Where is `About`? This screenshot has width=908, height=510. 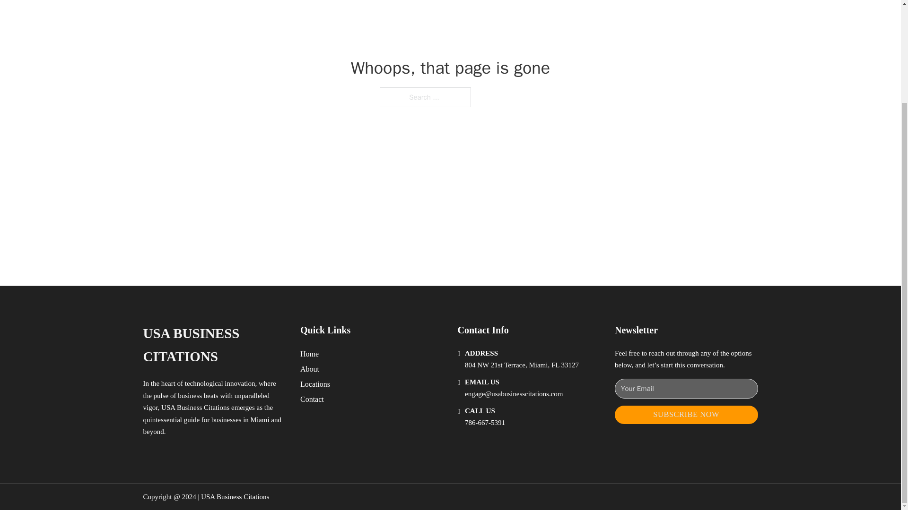 About is located at coordinates (310, 368).